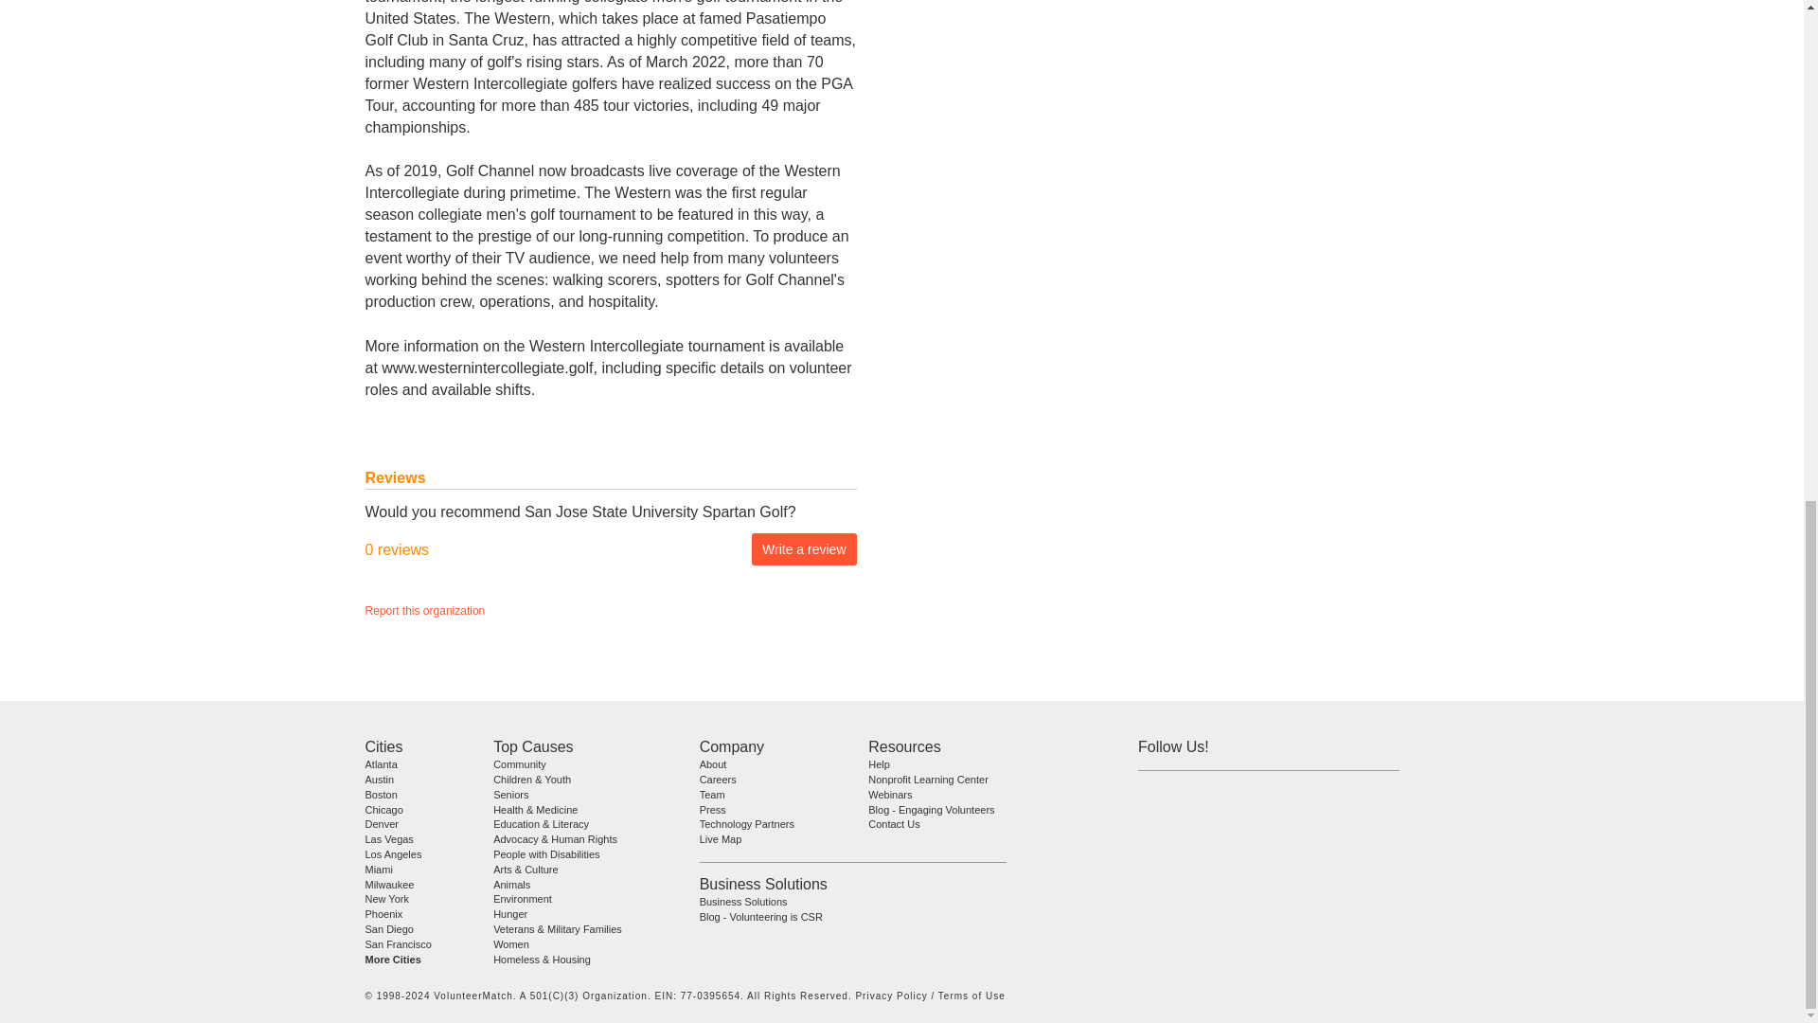 The width and height of the screenshot is (1818, 1023). I want to click on Milwaukee, so click(389, 883).